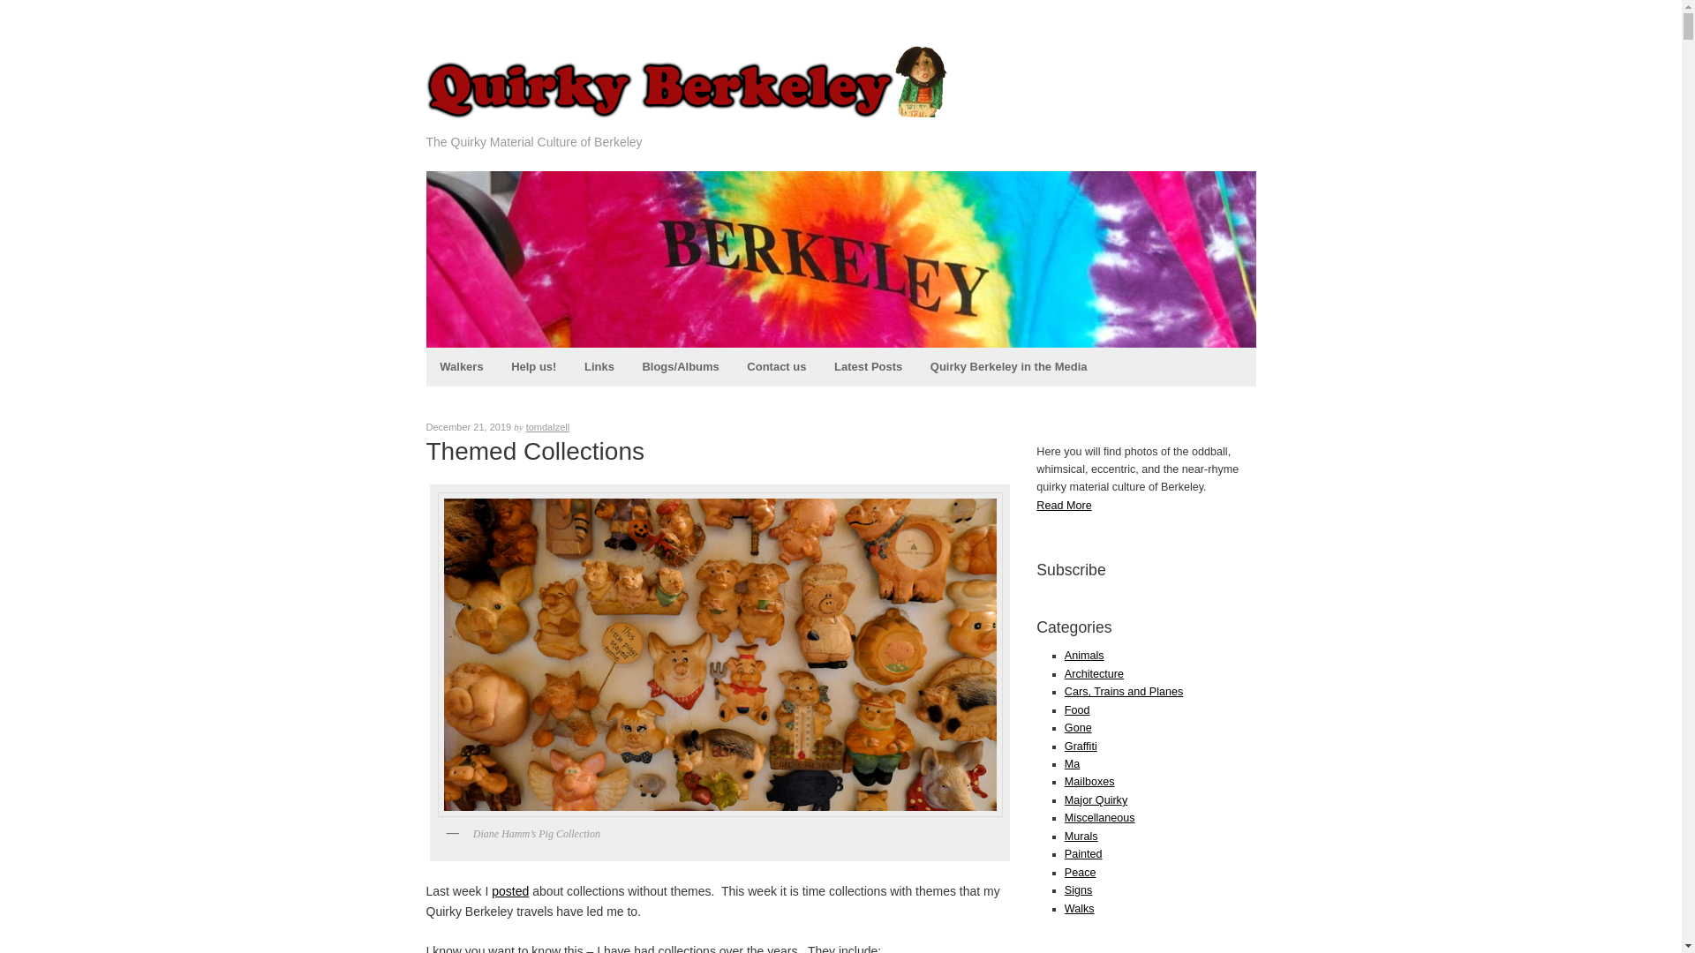 The width and height of the screenshot is (1695, 953). What do you see at coordinates (547, 427) in the screenshot?
I see `View all posts by tomdalzell` at bounding box center [547, 427].